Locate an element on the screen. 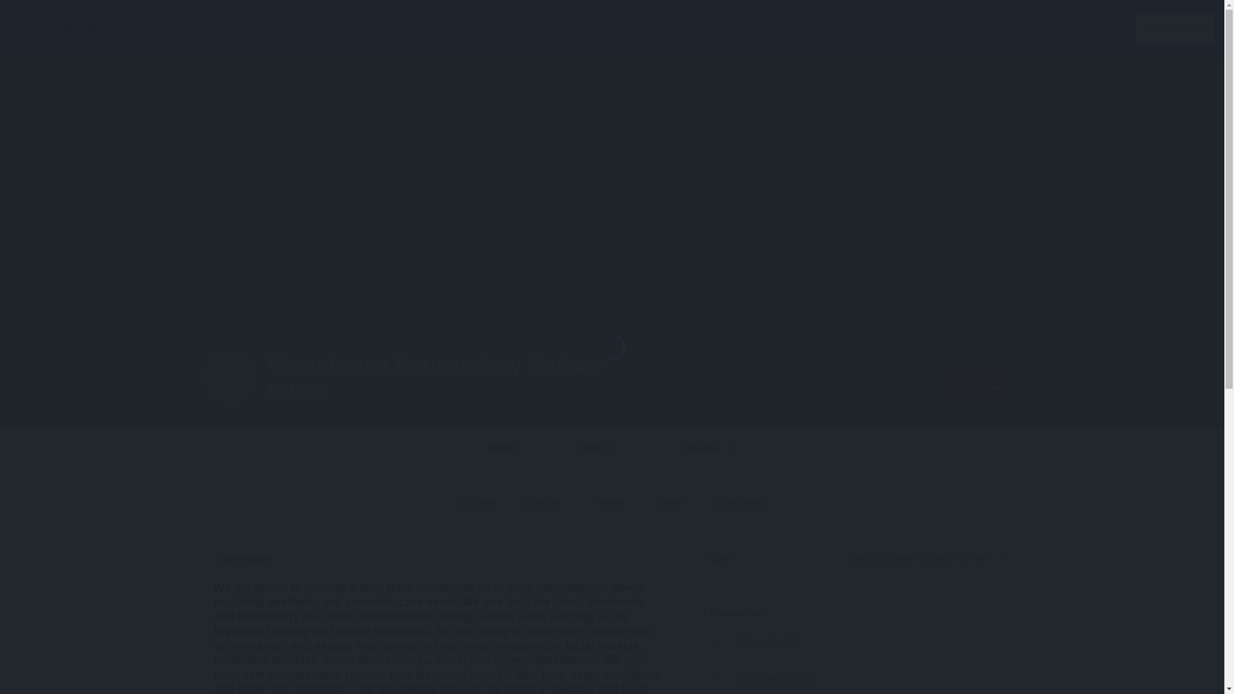 This screenshot has height=694, width=1234. westchester-logo.gif is located at coordinates (230, 377).